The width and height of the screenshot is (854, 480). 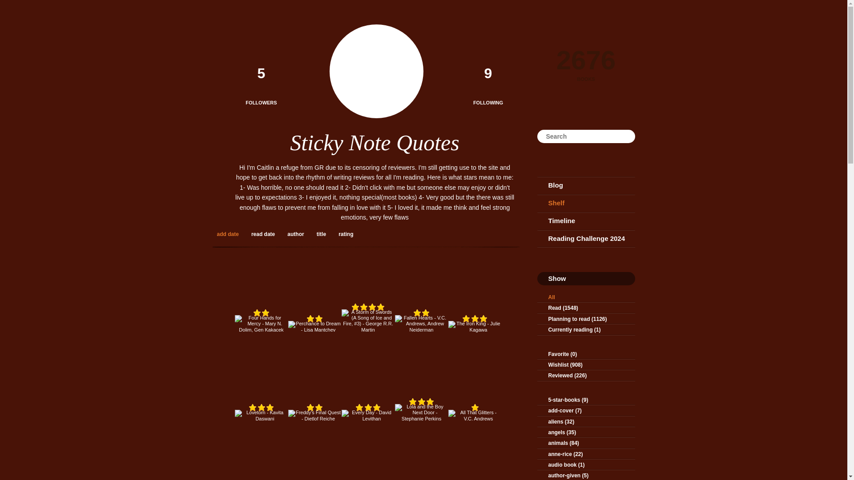 What do you see at coordinates (296, 234) in the screenshot?
I see `author` at bounding box center [296, 234].